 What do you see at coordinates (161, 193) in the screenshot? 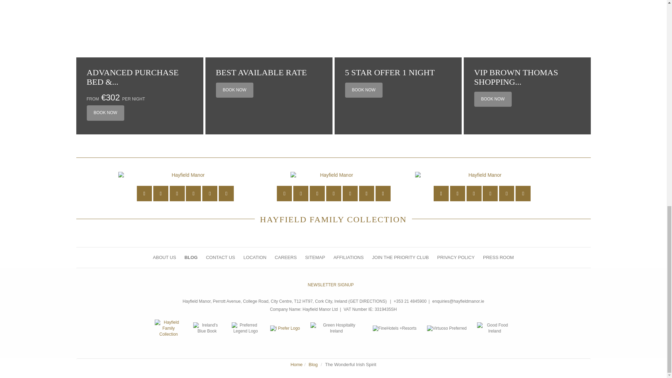
I see `Twitter` at bounding box center [161, 193].